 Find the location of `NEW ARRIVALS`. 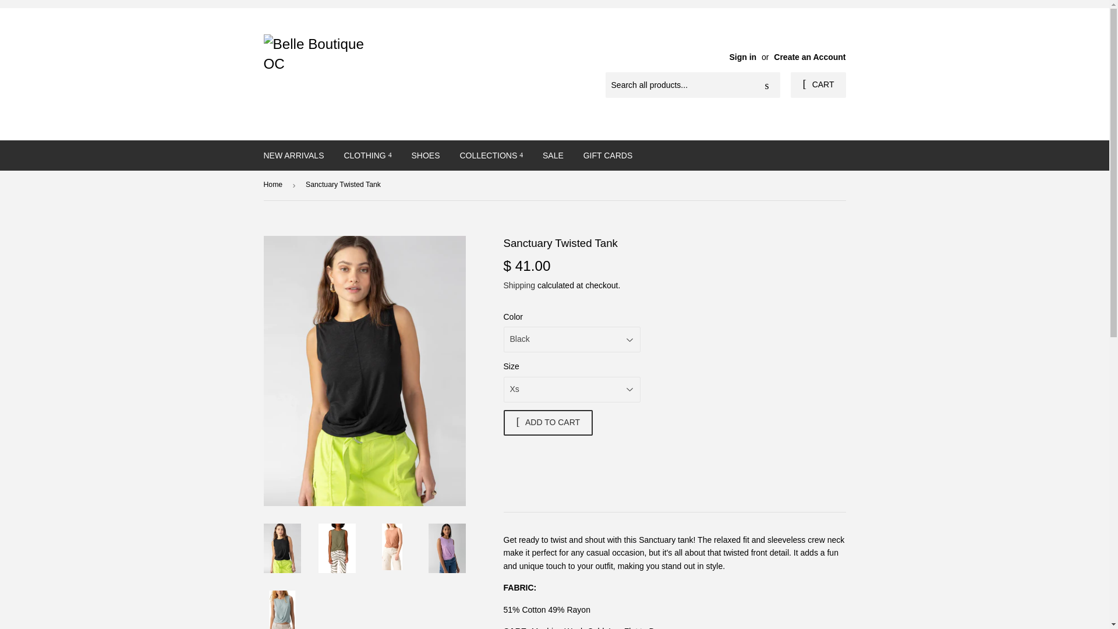

NEW ARRIVALS is located at coordinates (293, 155).